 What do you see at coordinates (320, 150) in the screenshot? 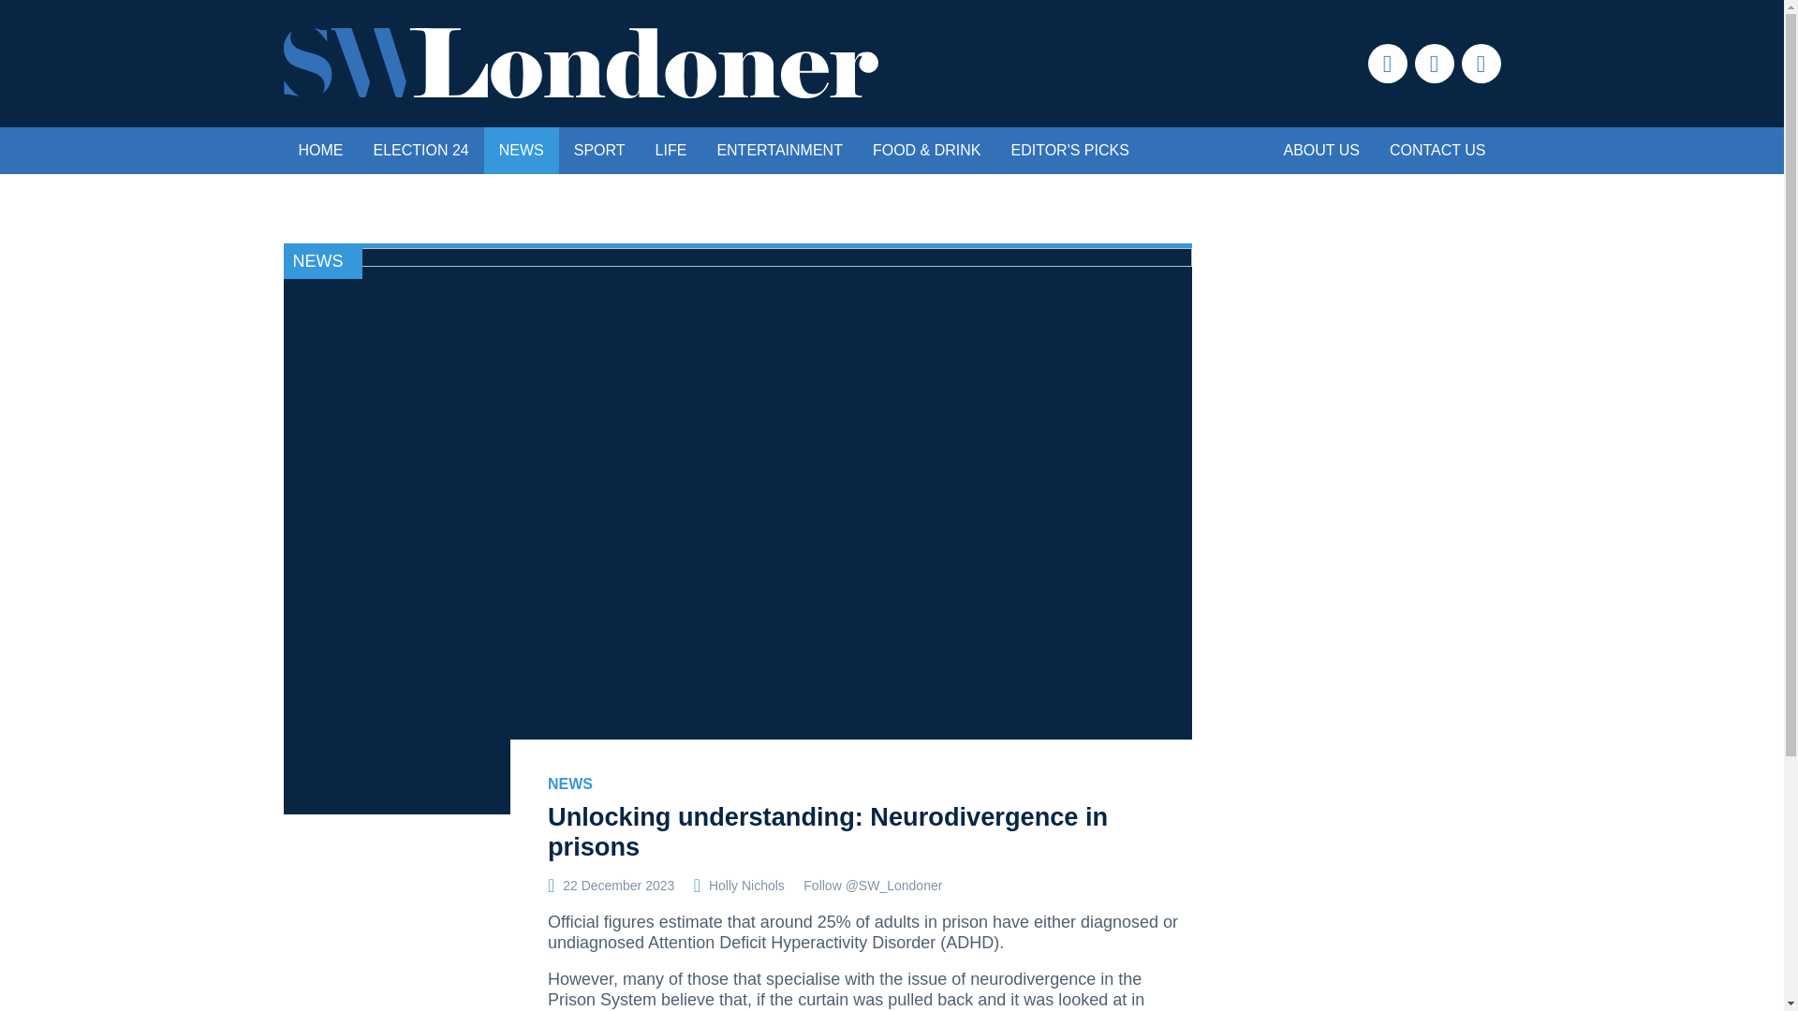
I see `HOME` at bounding box center [320, 150].